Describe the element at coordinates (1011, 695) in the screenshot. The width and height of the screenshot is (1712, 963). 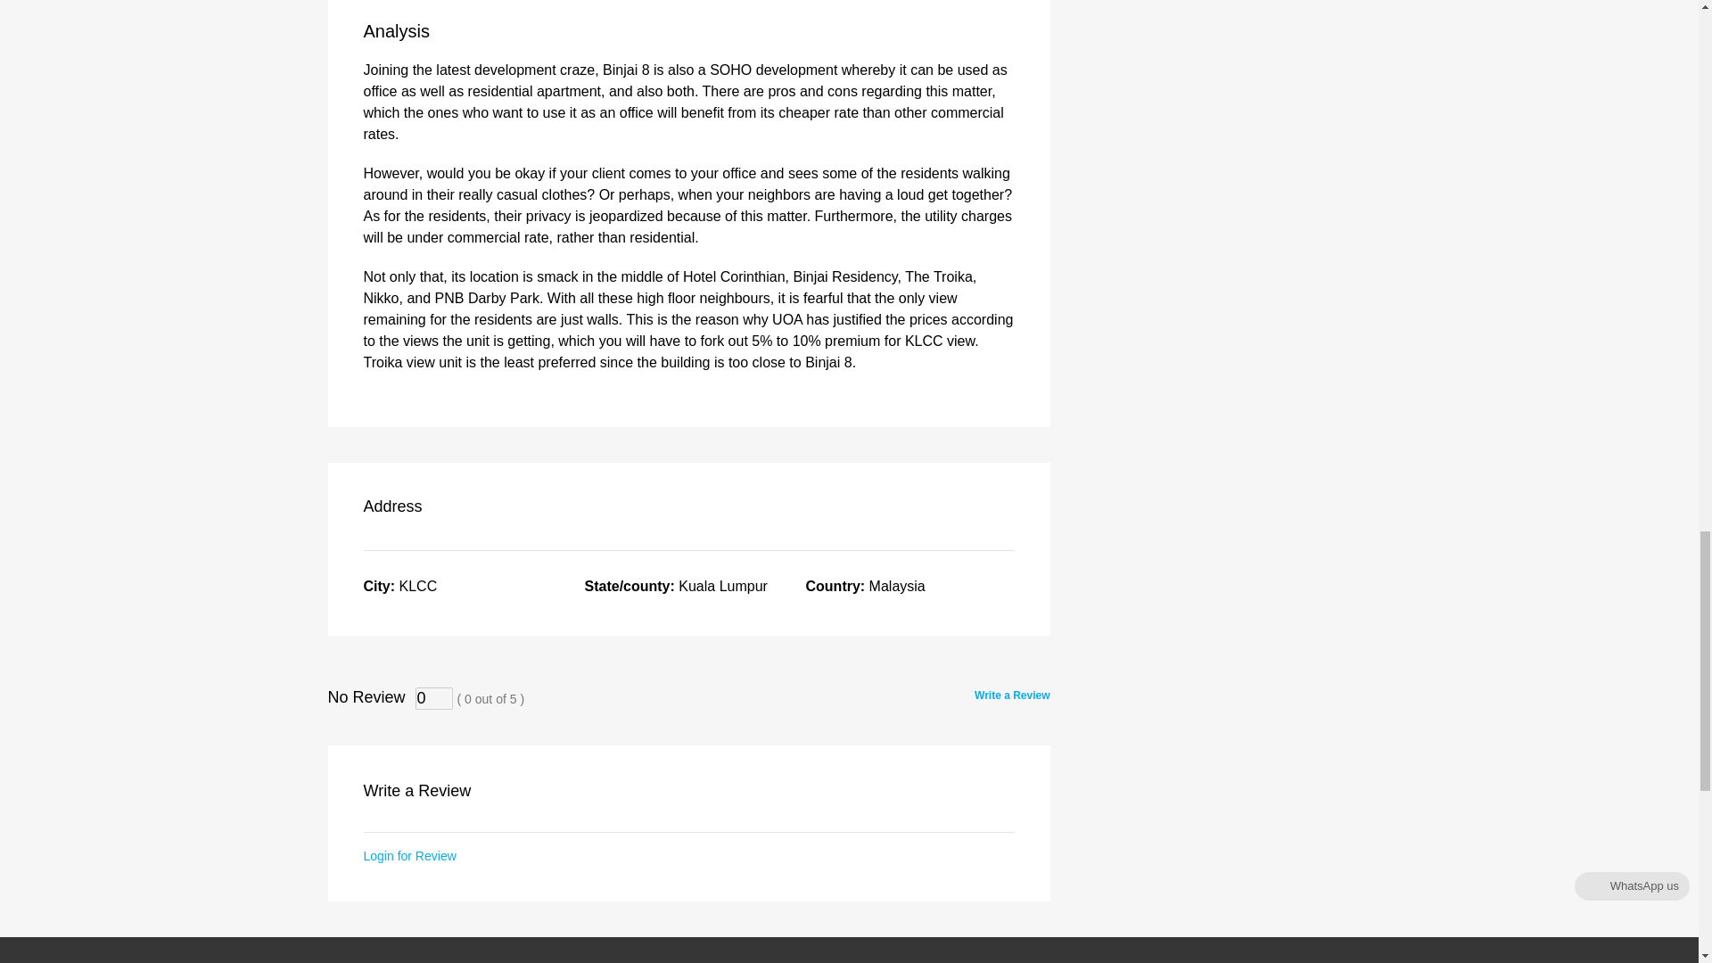
I see `Write a Review` at that location.